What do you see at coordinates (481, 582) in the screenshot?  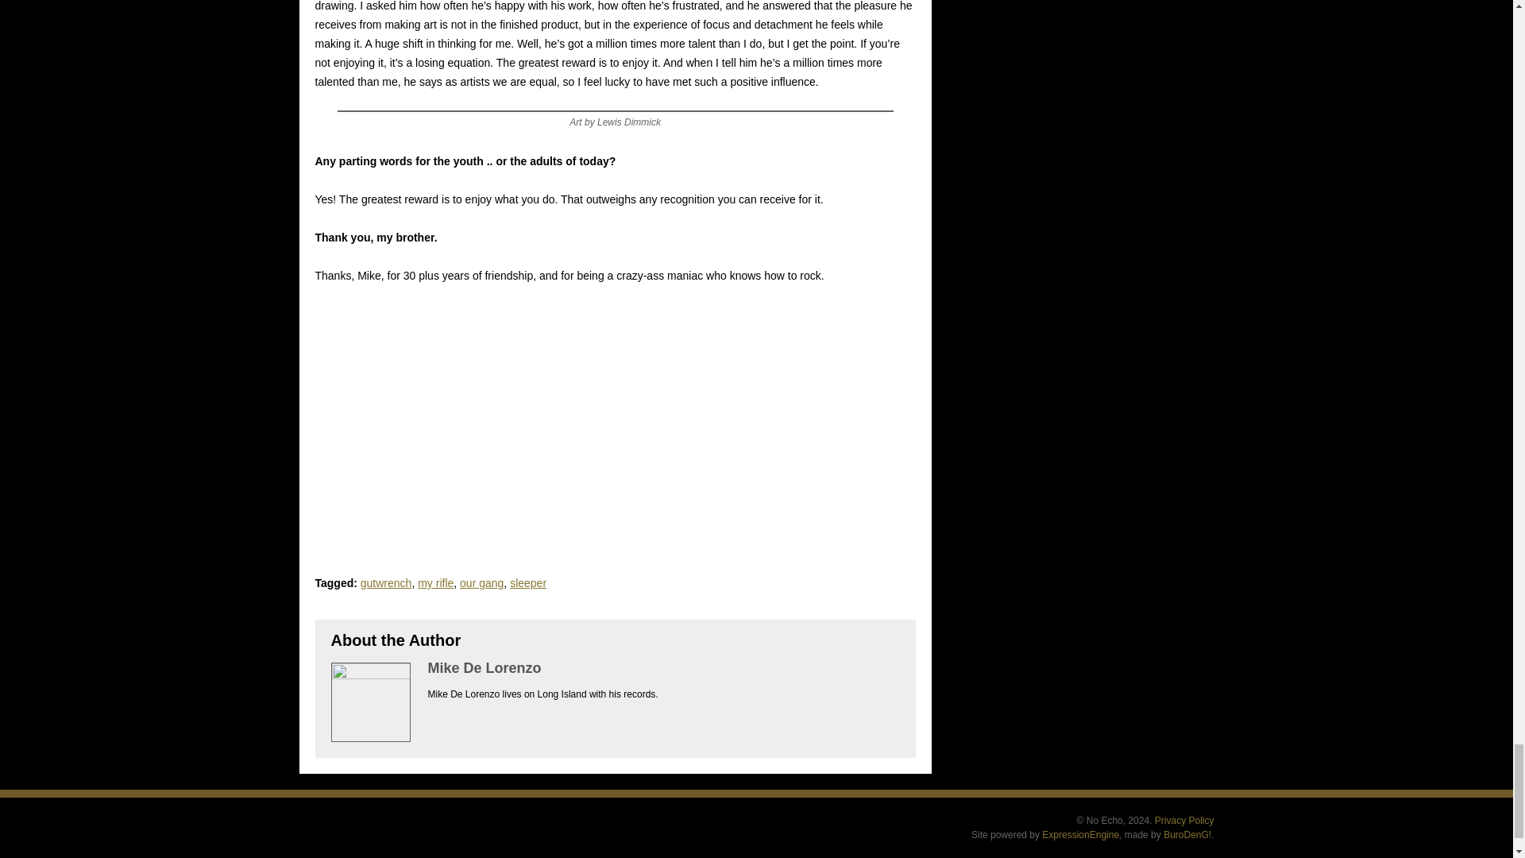 I see `our gang` at bounding box center [481, 582].